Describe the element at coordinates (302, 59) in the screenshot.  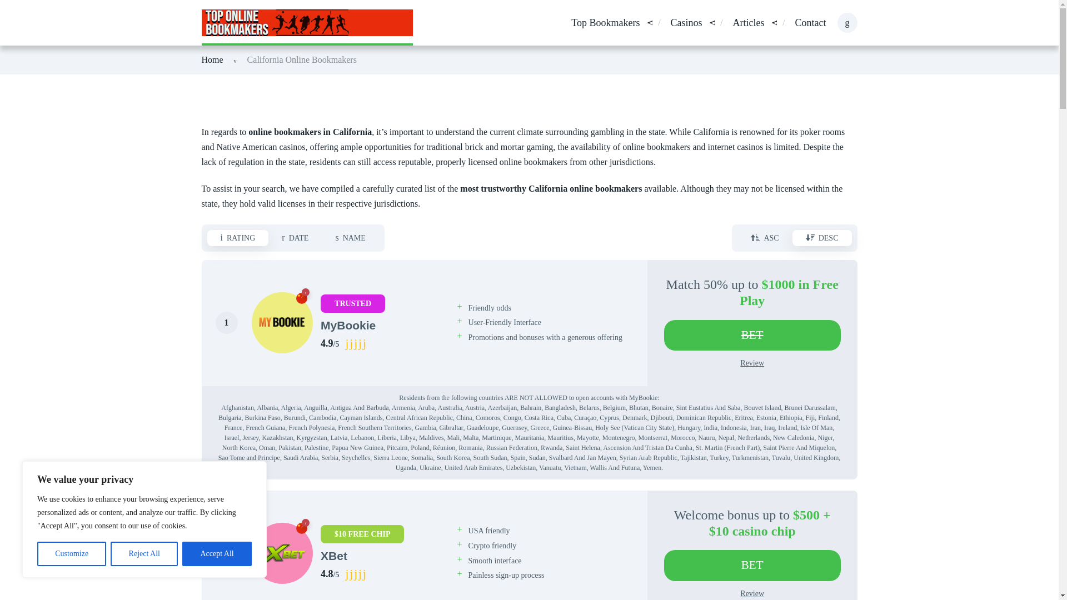
I see `California Online Bookmakers` at that location.